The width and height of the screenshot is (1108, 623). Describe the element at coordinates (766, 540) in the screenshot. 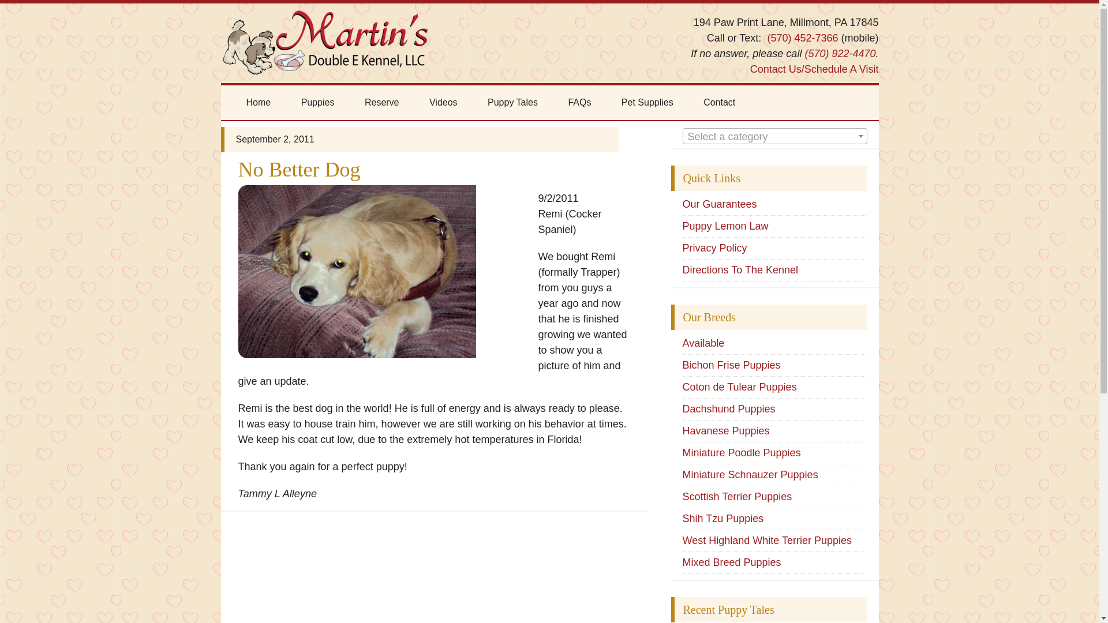

I see `West Highland White Terrier Puppies` at that location.